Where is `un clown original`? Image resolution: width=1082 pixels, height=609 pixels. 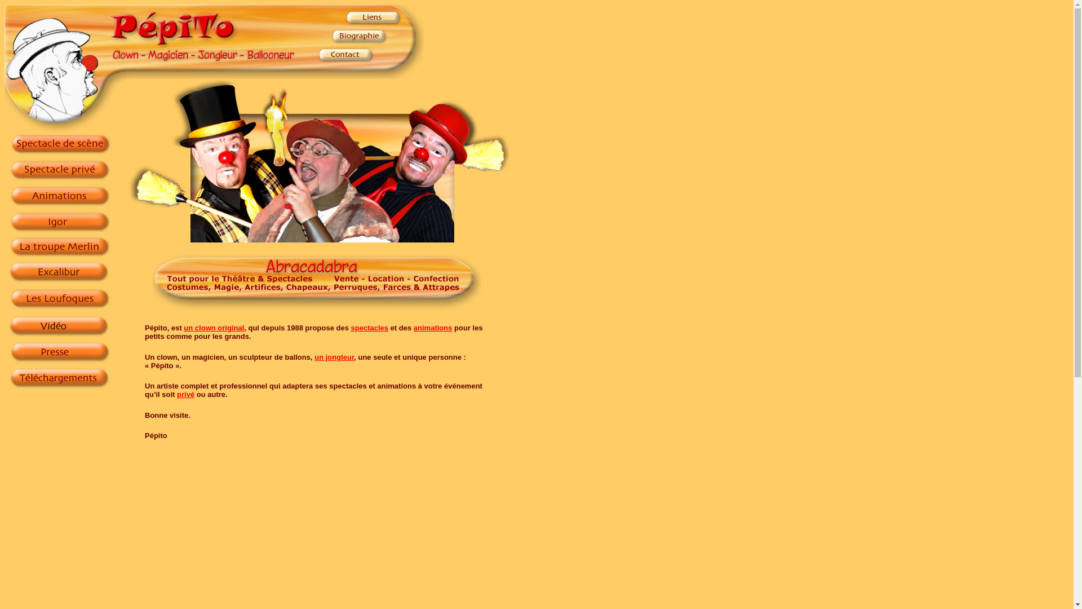 un clown original is located at coordinates (214, 328).